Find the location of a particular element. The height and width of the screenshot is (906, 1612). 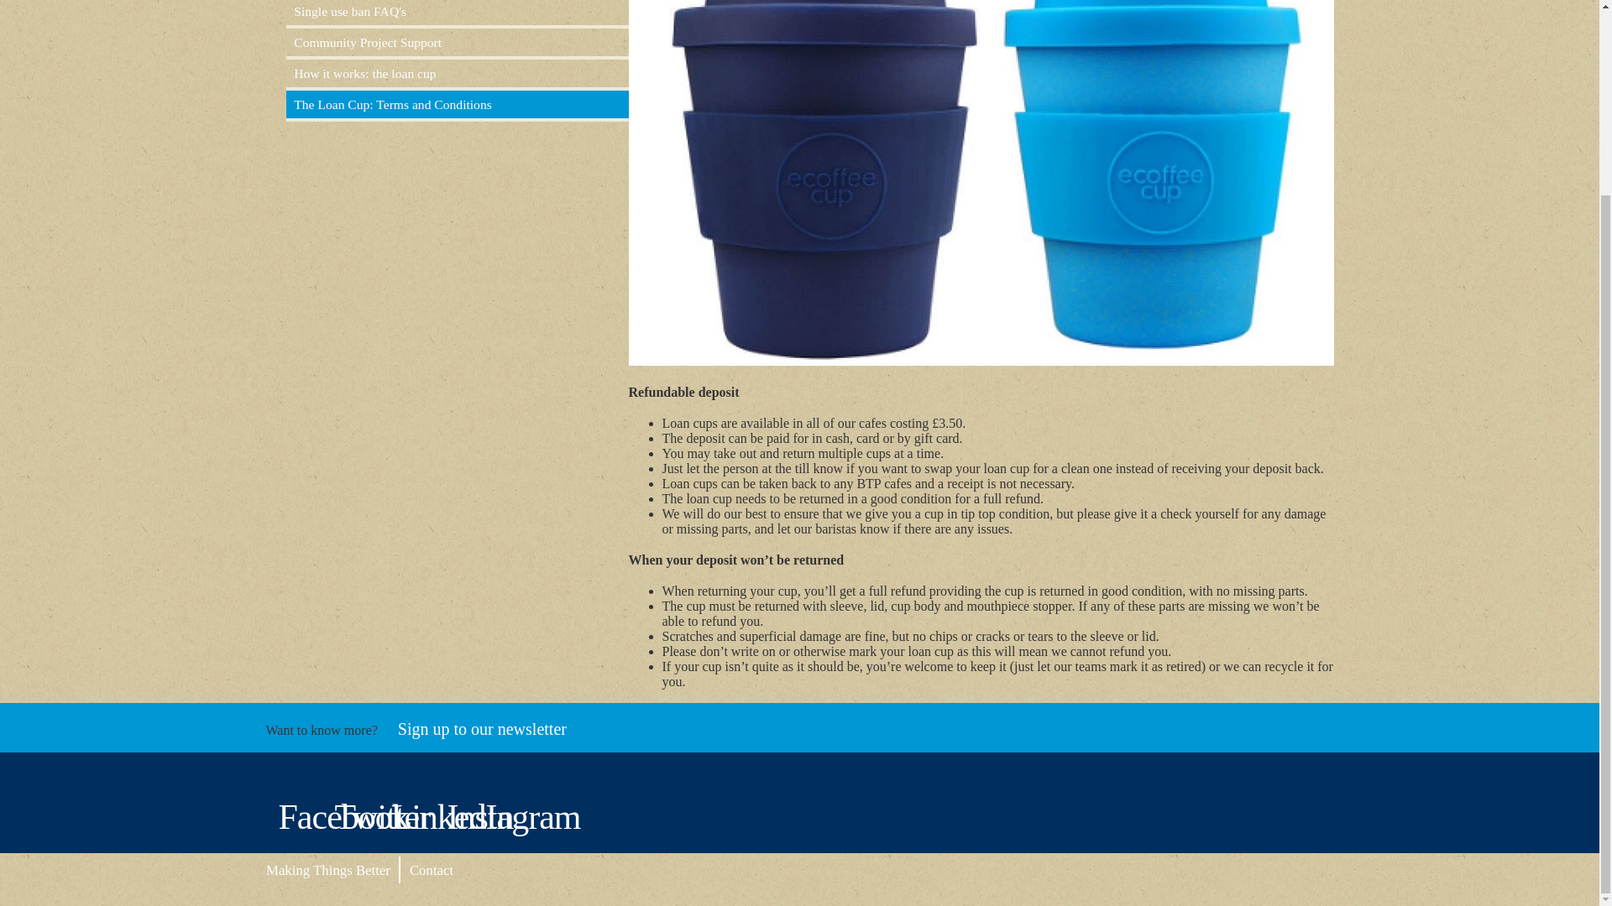

Sign up to our newsletter is located at coordinates (482, 728).